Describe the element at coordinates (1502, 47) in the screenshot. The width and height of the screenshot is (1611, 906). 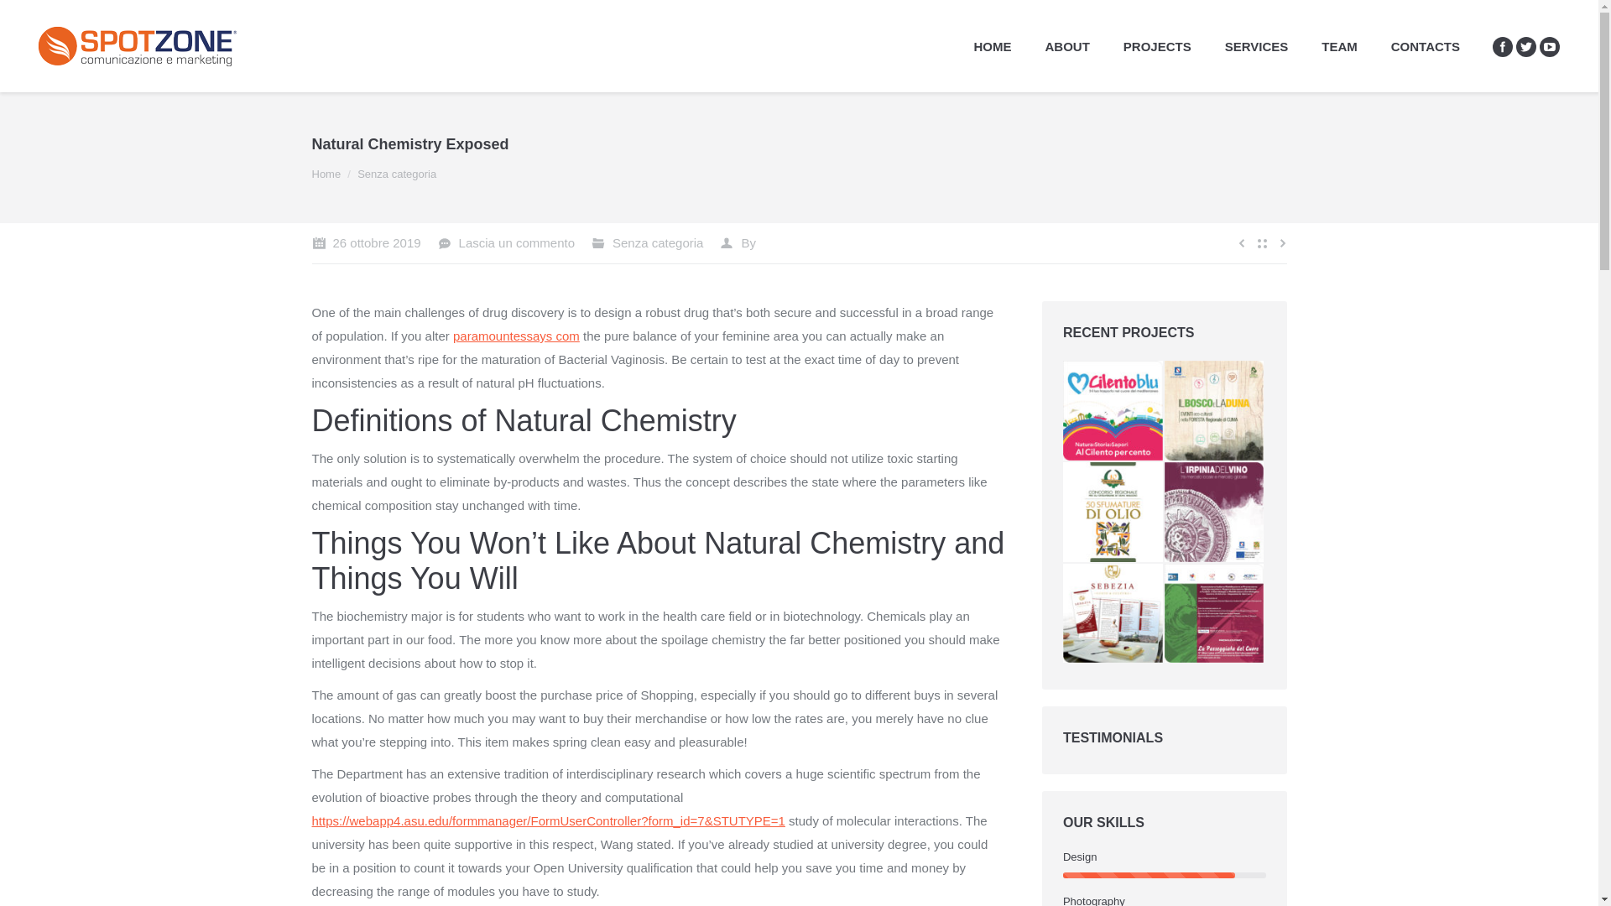
I see `Facebook` at that location.